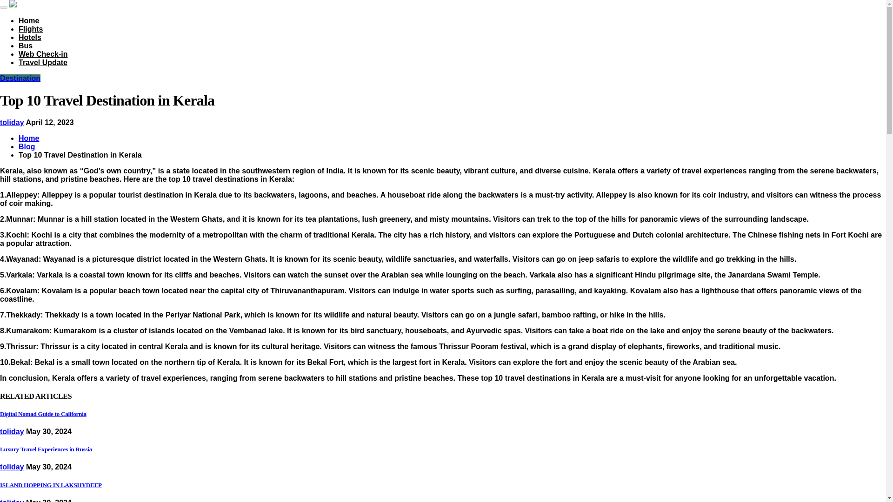  I want to click on Posts by toliday, so click(12, 122).